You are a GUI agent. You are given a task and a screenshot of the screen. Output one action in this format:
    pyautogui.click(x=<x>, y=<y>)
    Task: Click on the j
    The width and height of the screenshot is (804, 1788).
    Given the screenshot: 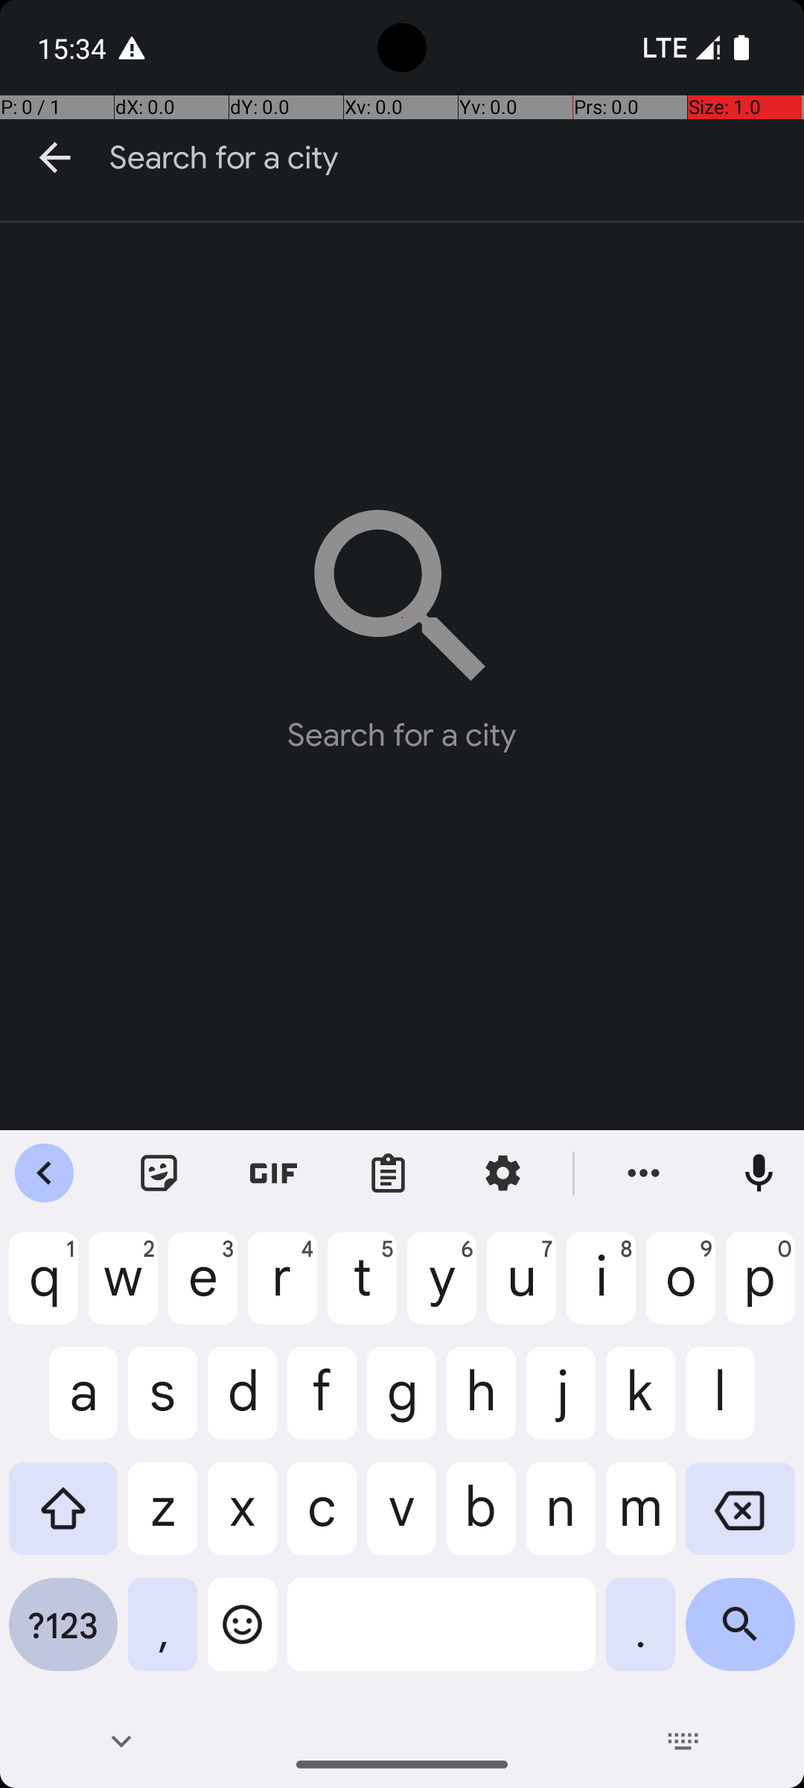 What is the action you would take?
    pyautogui.click(x=561, y=1405)
    